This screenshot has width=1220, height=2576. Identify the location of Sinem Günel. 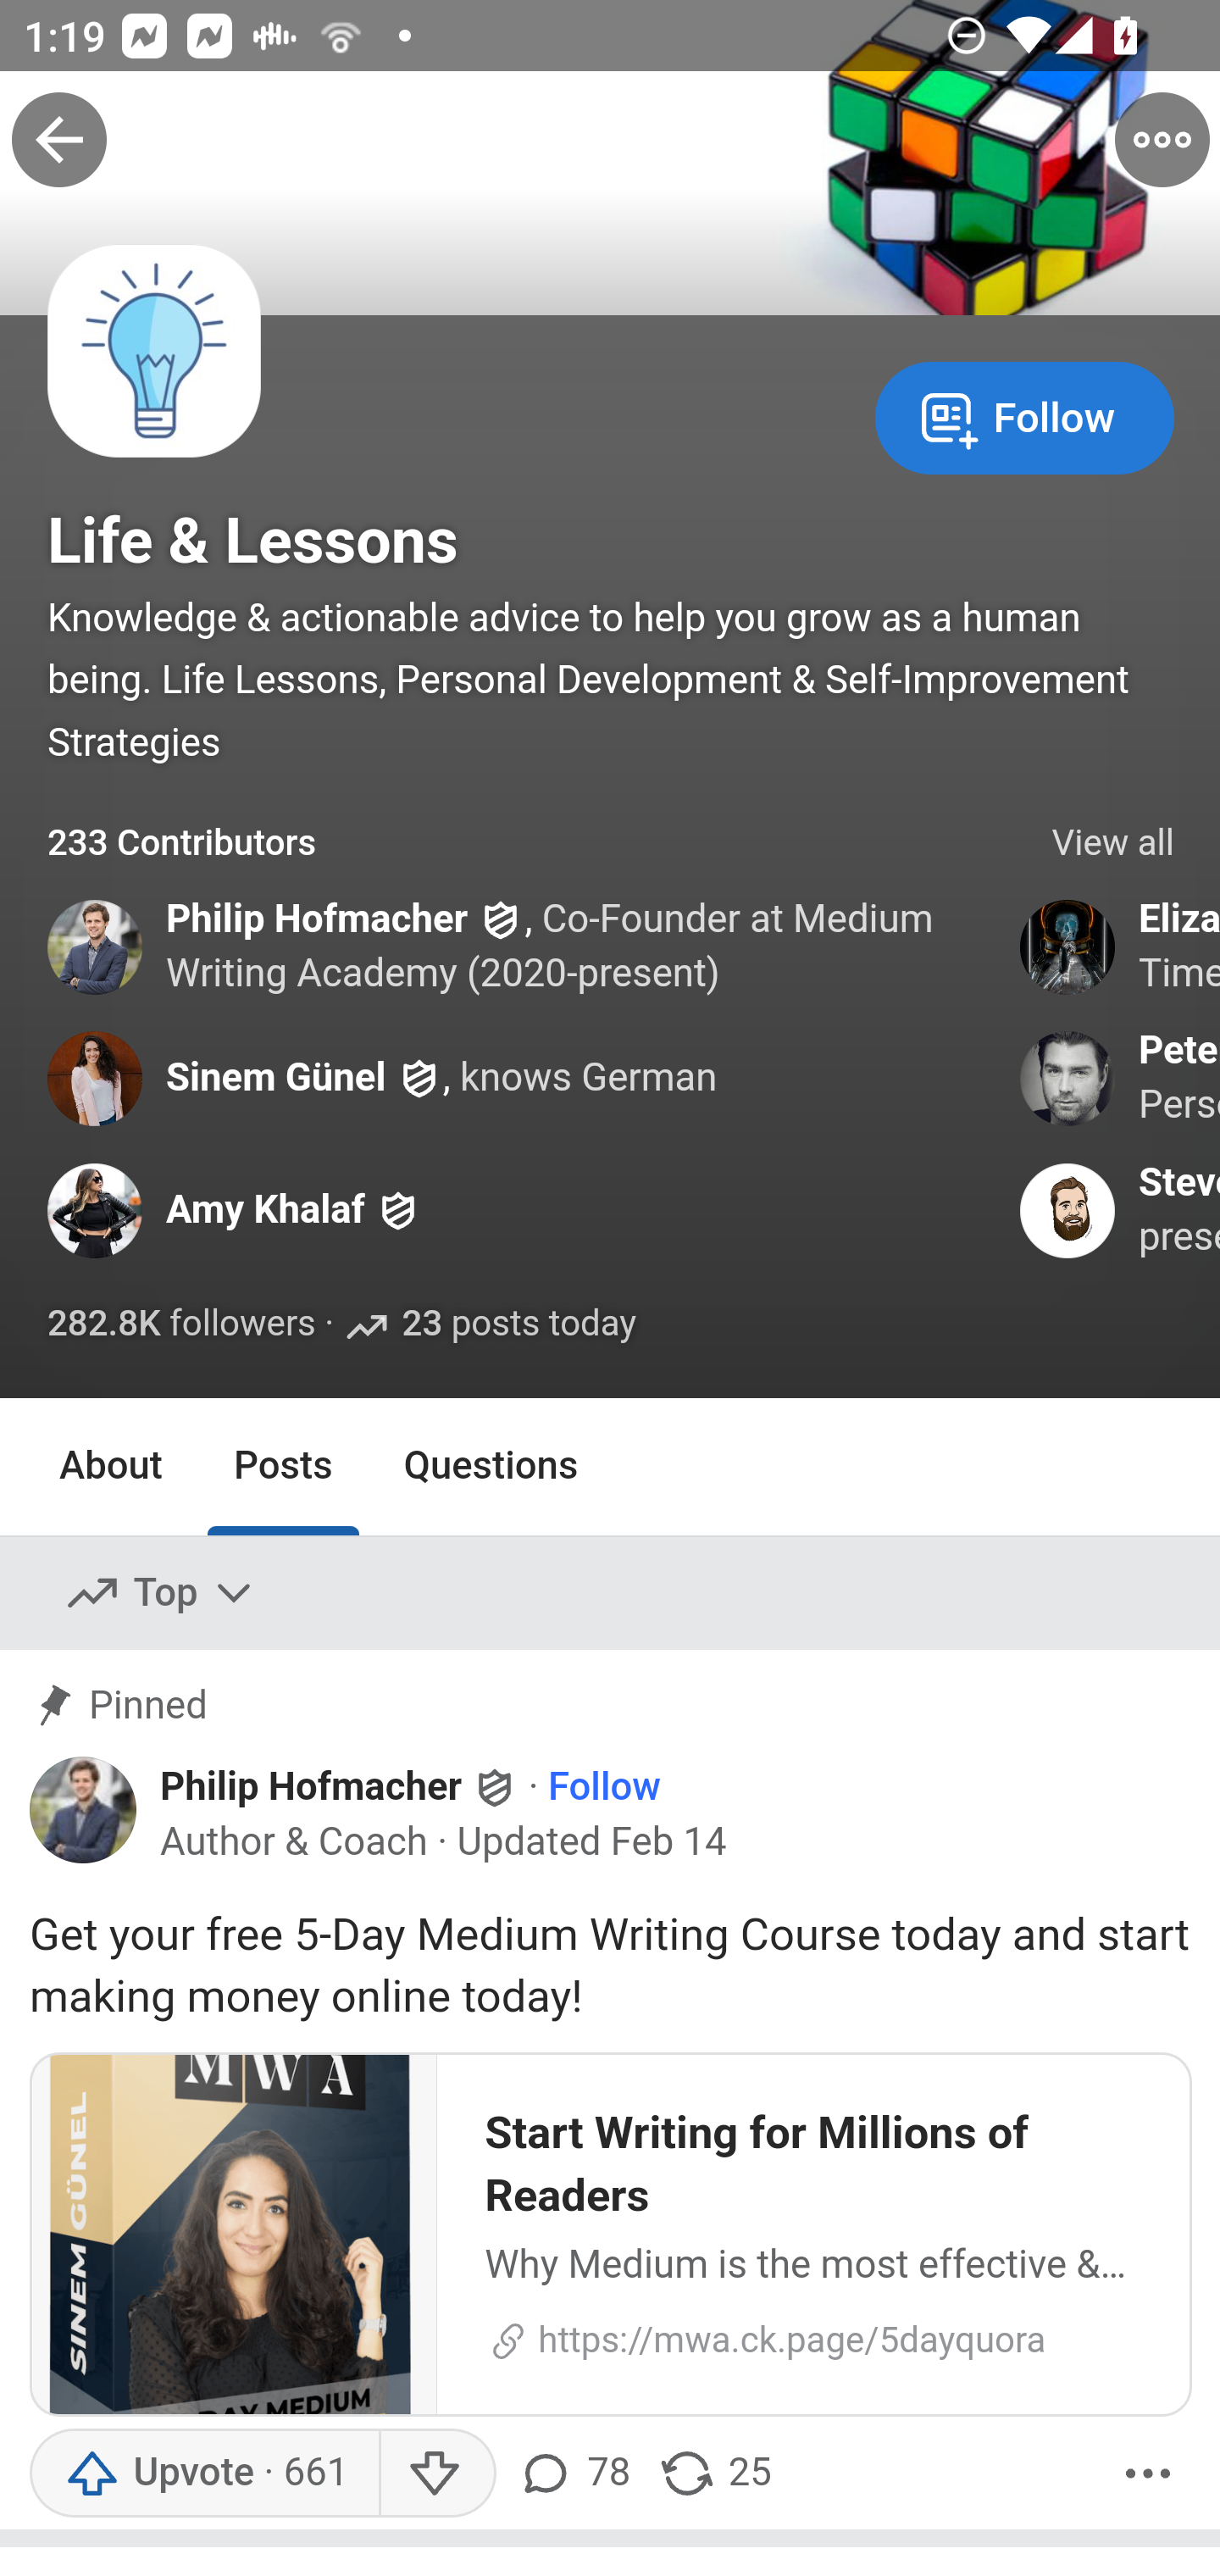
(276, 1078).